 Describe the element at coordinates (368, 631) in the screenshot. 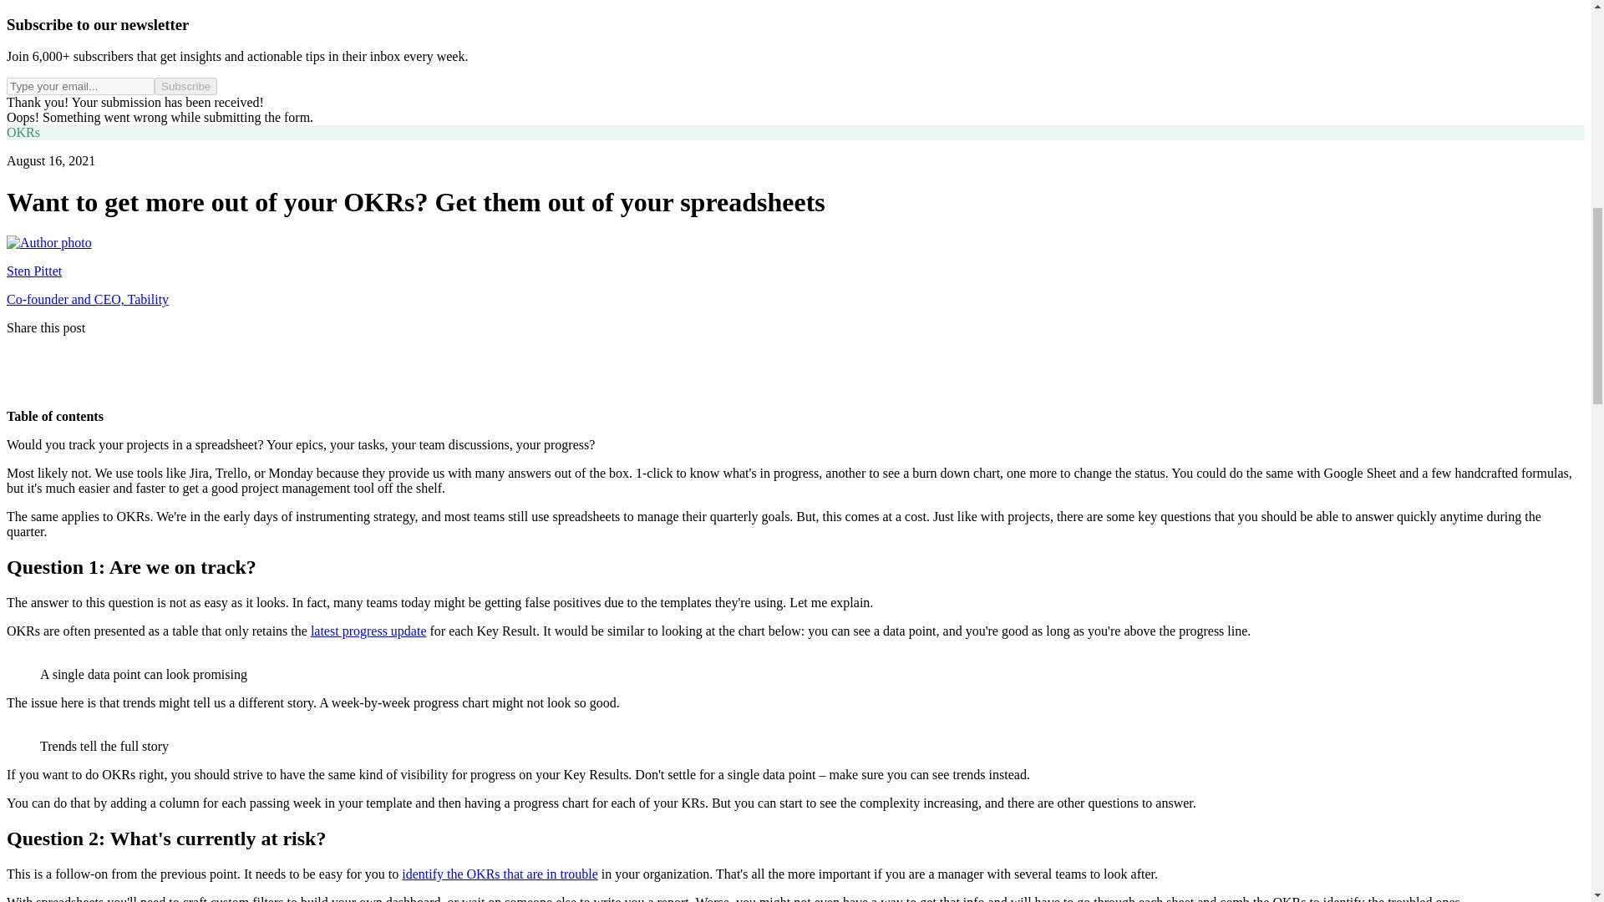

I see `latest progress update` at that location.